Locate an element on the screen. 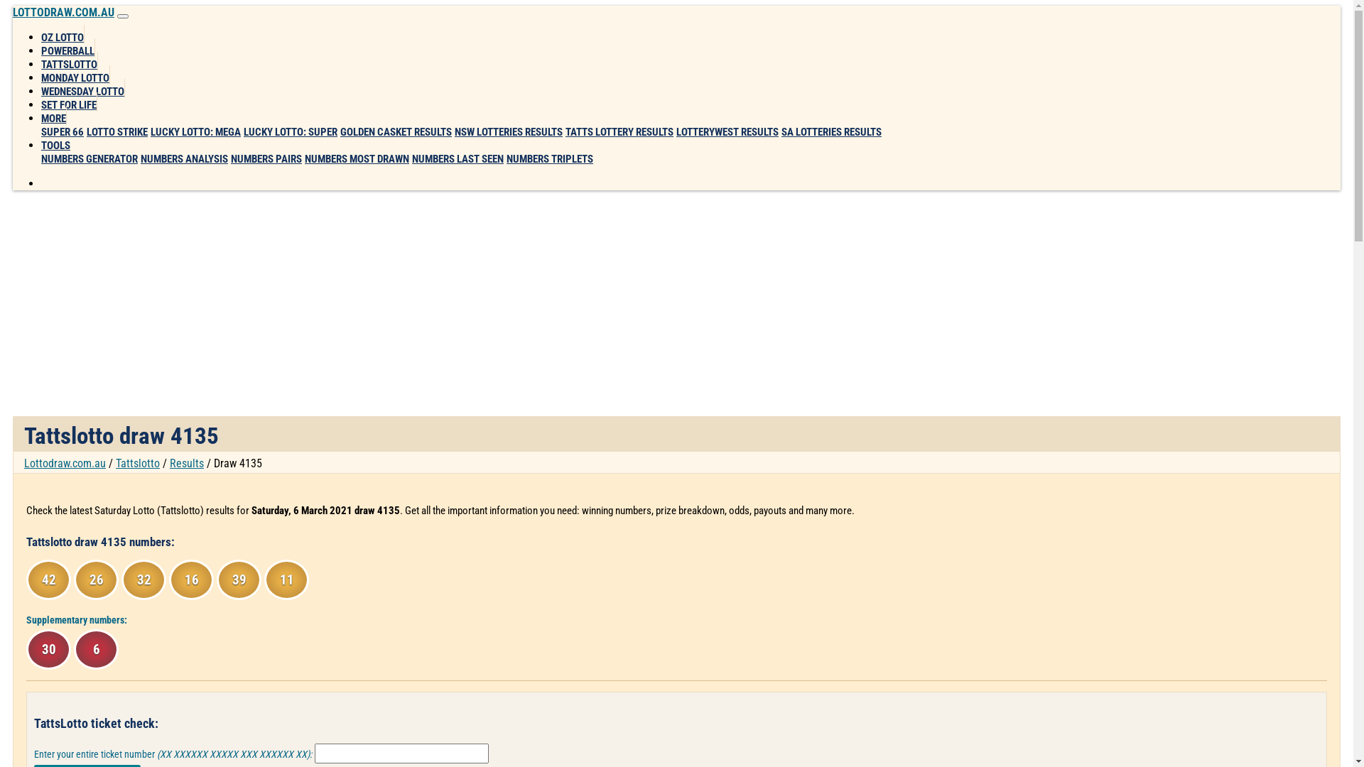 This screenshot has width=1364, height=767. POWERBALL is located at coordinates (68, 48).